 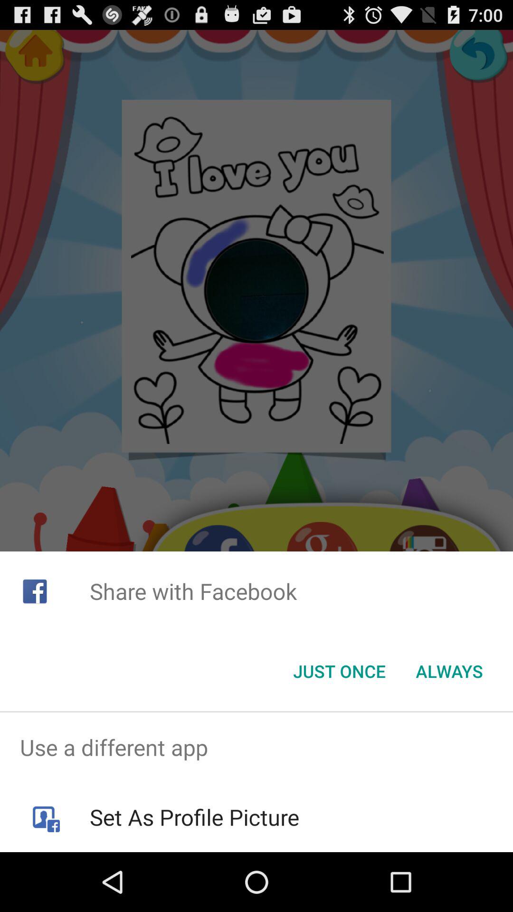 What do you see at coordinates (449, 671) in the screenshot?
I see `click the item at the bottom right corner` at bounding box center [449, 671].